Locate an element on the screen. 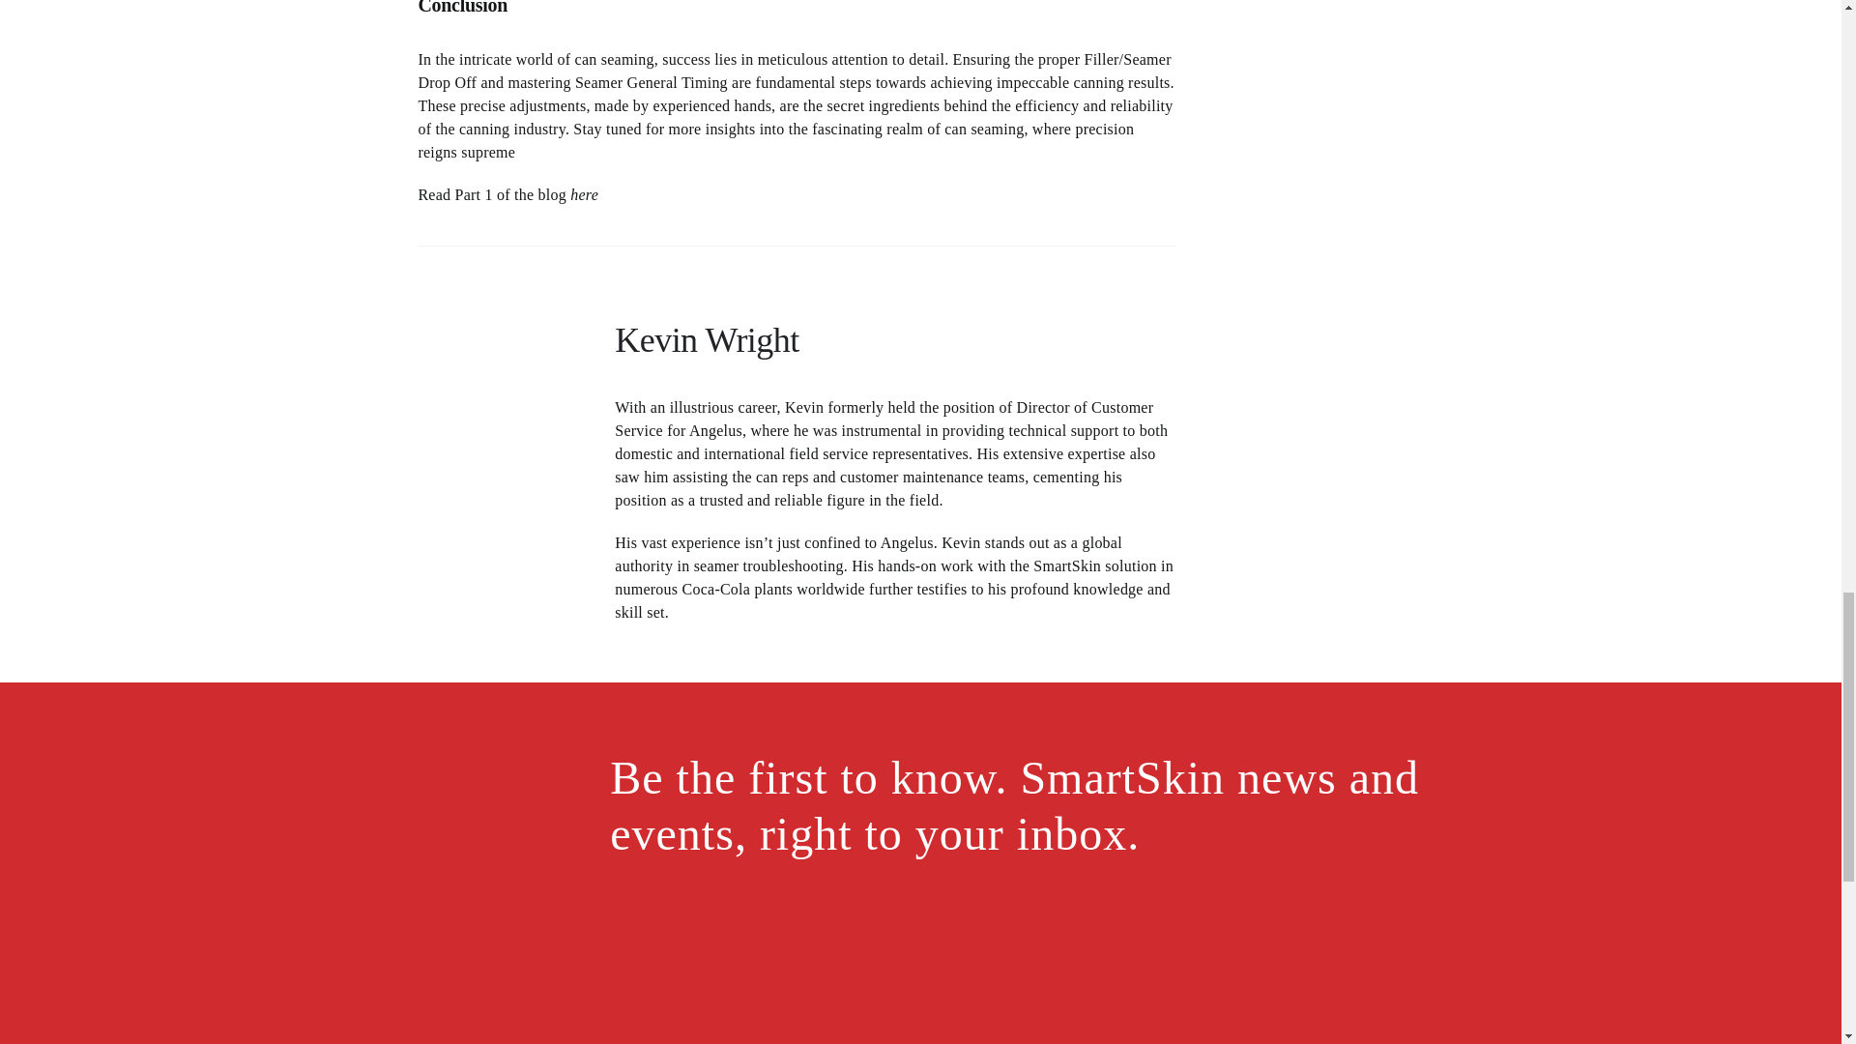 The image size is (1856, 1044). here is located at coordinates (584, 194).